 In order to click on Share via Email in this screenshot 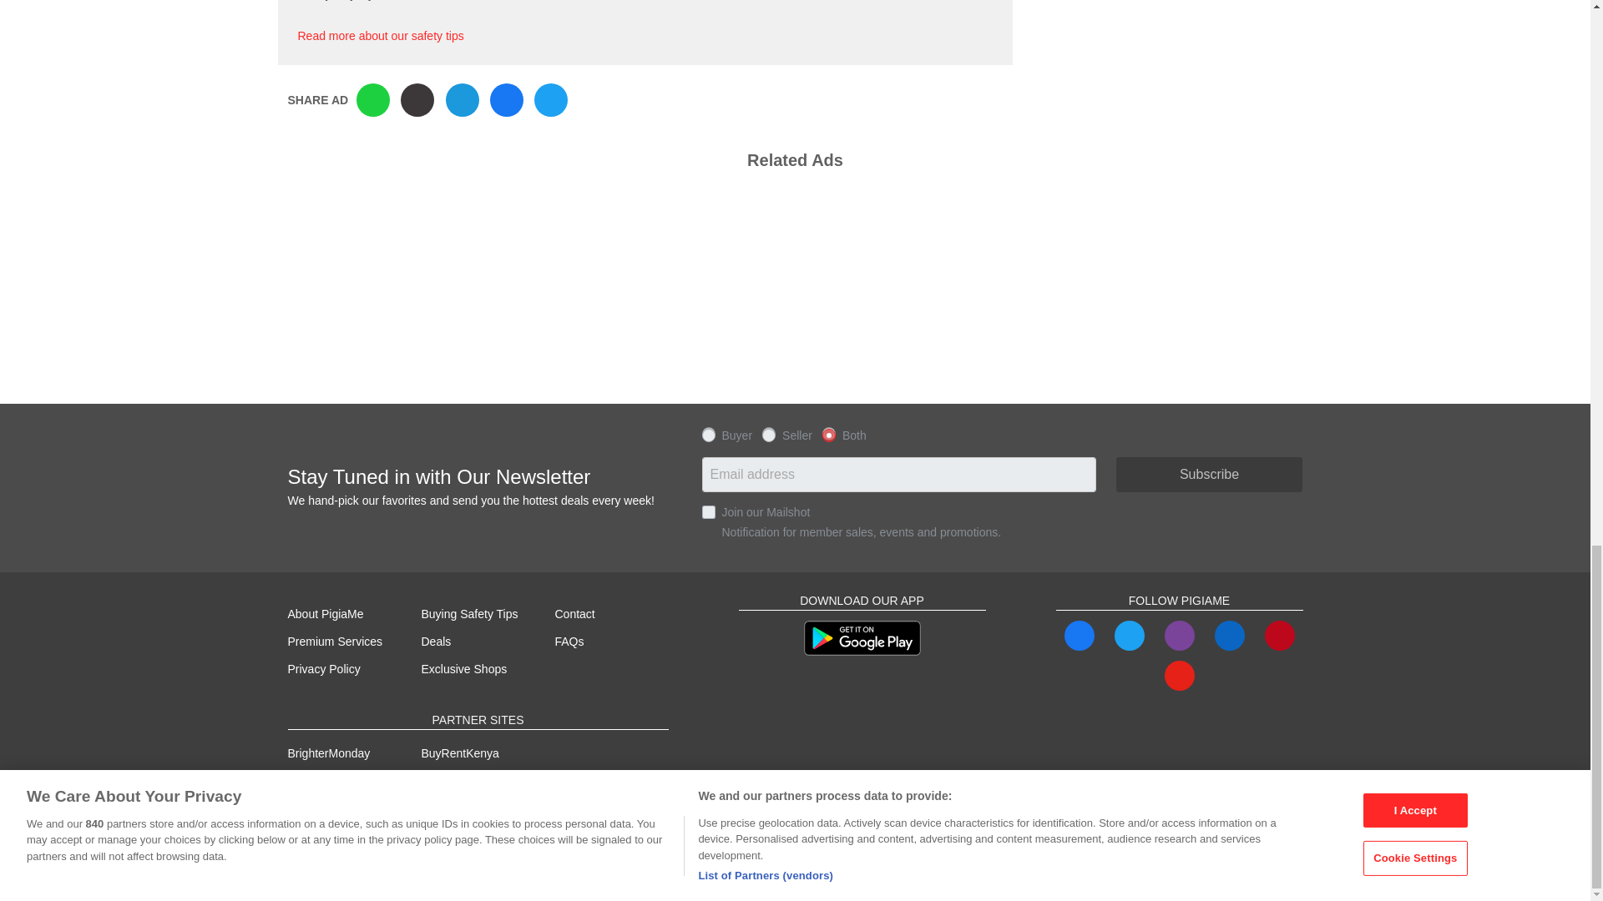, I will do `click(463, 100)`.